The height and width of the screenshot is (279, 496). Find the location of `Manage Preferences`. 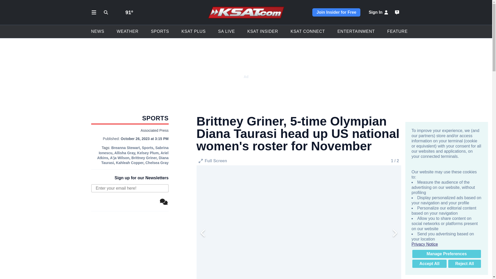

Manage Preferences is located at coordinates (446, 254).